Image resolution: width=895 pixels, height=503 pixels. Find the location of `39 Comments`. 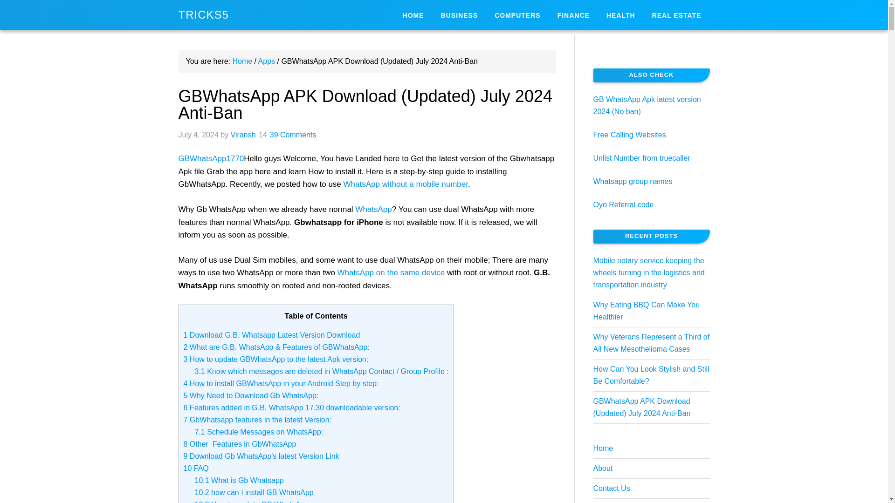

39 Comments is located at coordinates (293, 135).